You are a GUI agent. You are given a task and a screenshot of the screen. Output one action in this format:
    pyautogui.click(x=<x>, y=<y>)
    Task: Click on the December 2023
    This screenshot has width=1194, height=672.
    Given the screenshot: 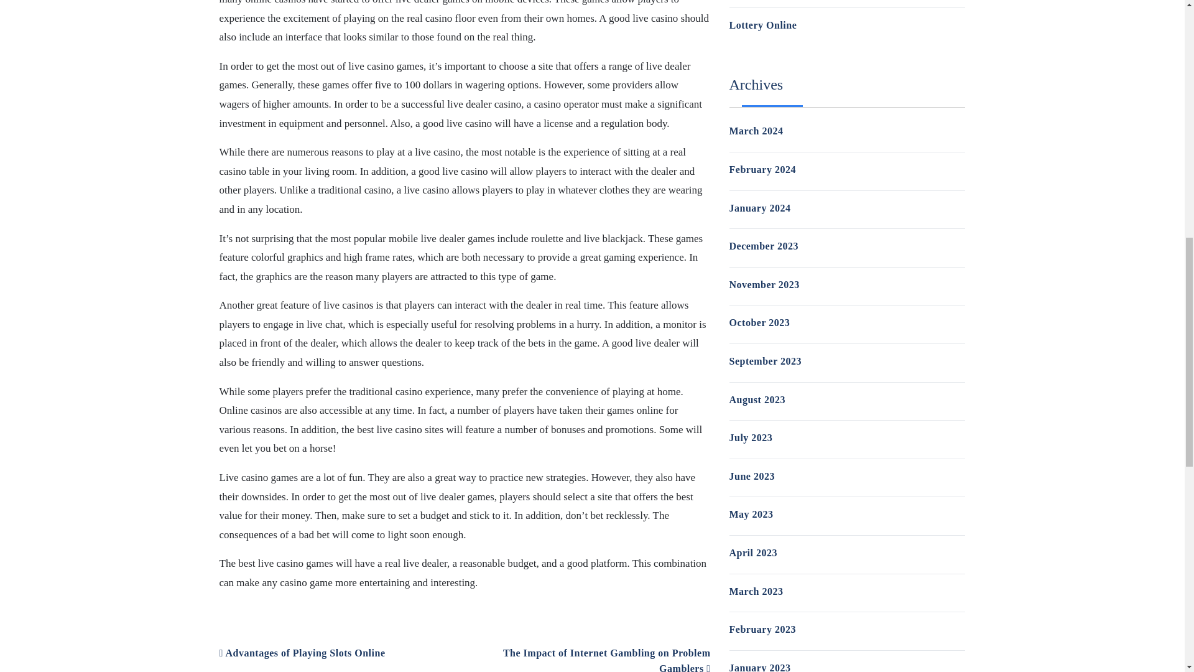 What is the action you would take?
    pyautogui.click(x=764, y=245)
    